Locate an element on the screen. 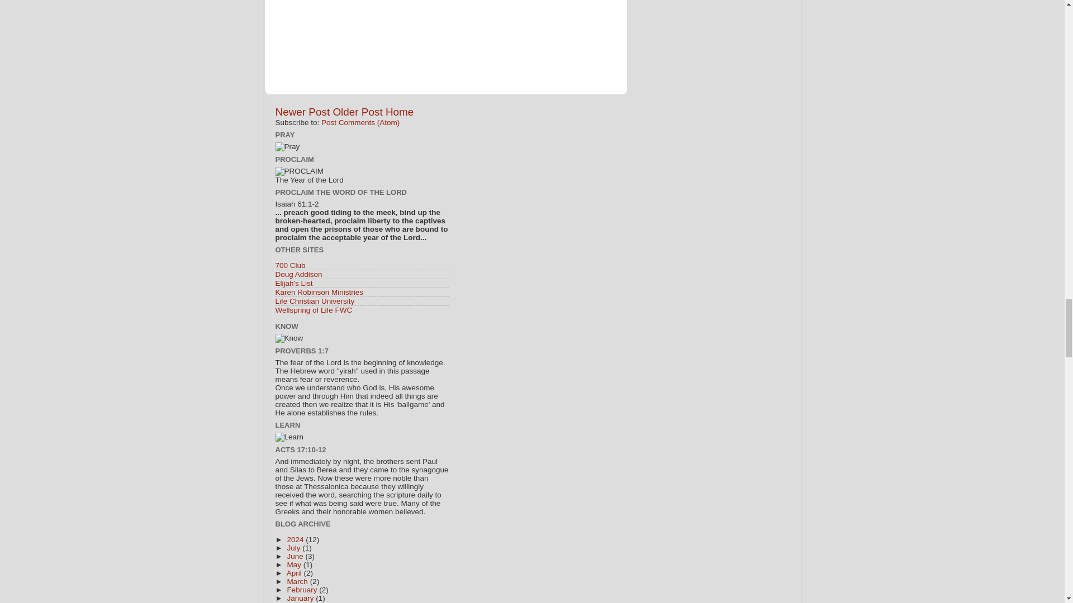  Older Post is located at coordinates (357, 112).